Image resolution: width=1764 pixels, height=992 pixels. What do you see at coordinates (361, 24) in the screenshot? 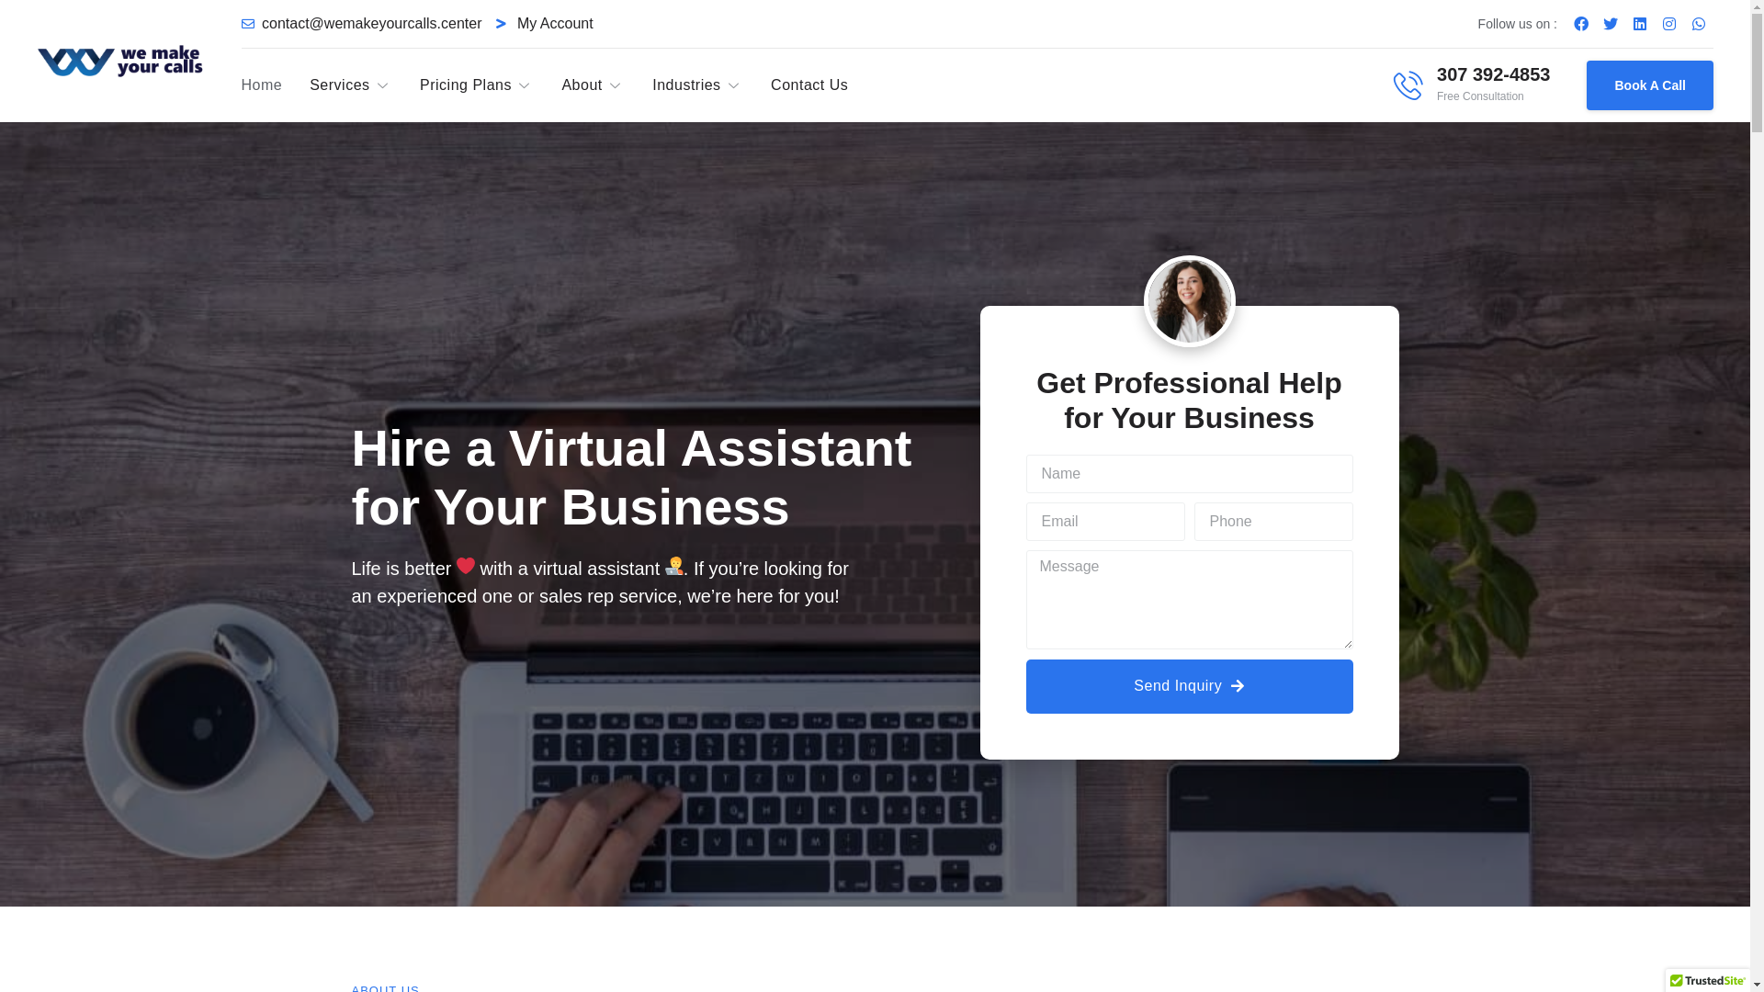
I see `contact@wemakeyourcalls.center` at bounding box center [361, 24].